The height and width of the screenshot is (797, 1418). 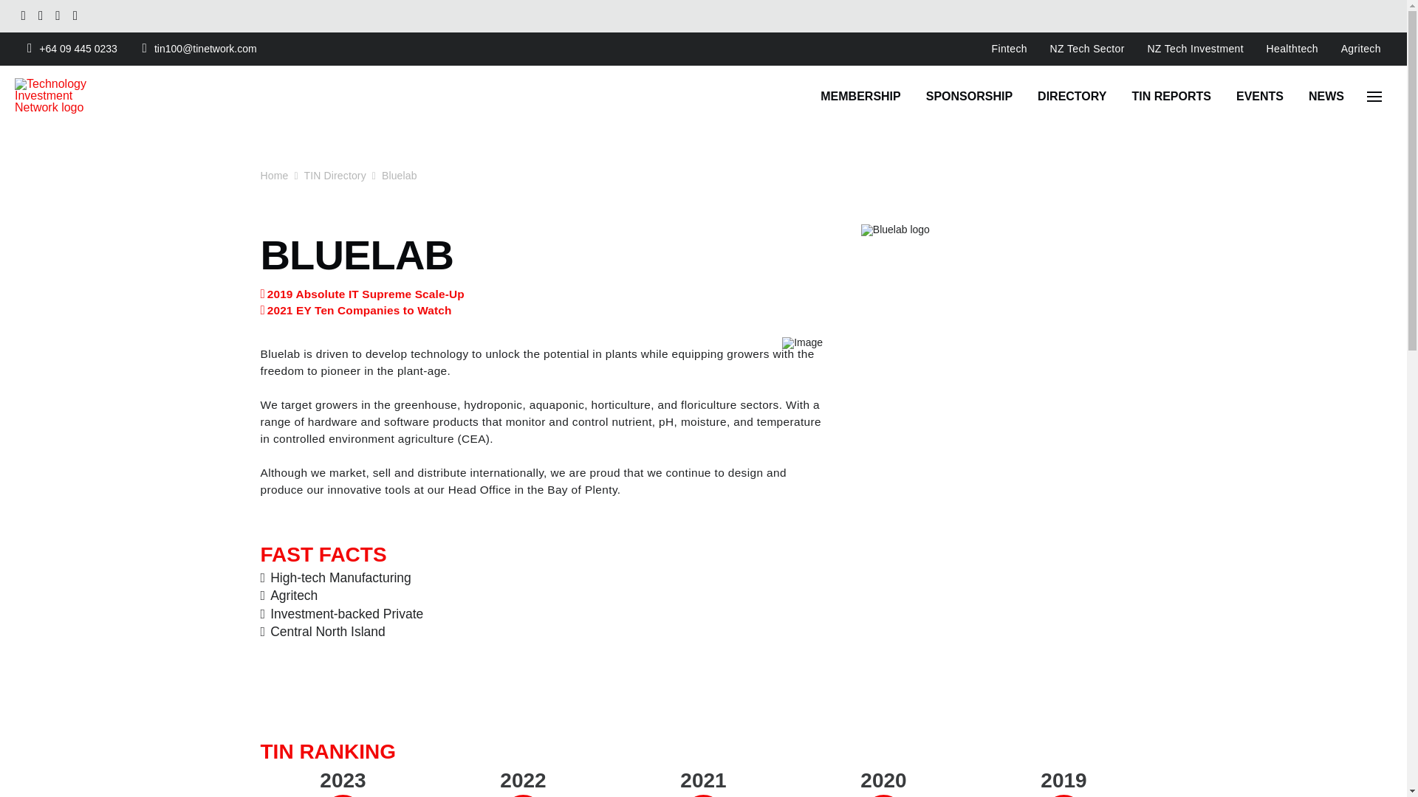 I want to click on SPONSORSHIP, so click(x=969, y=96).